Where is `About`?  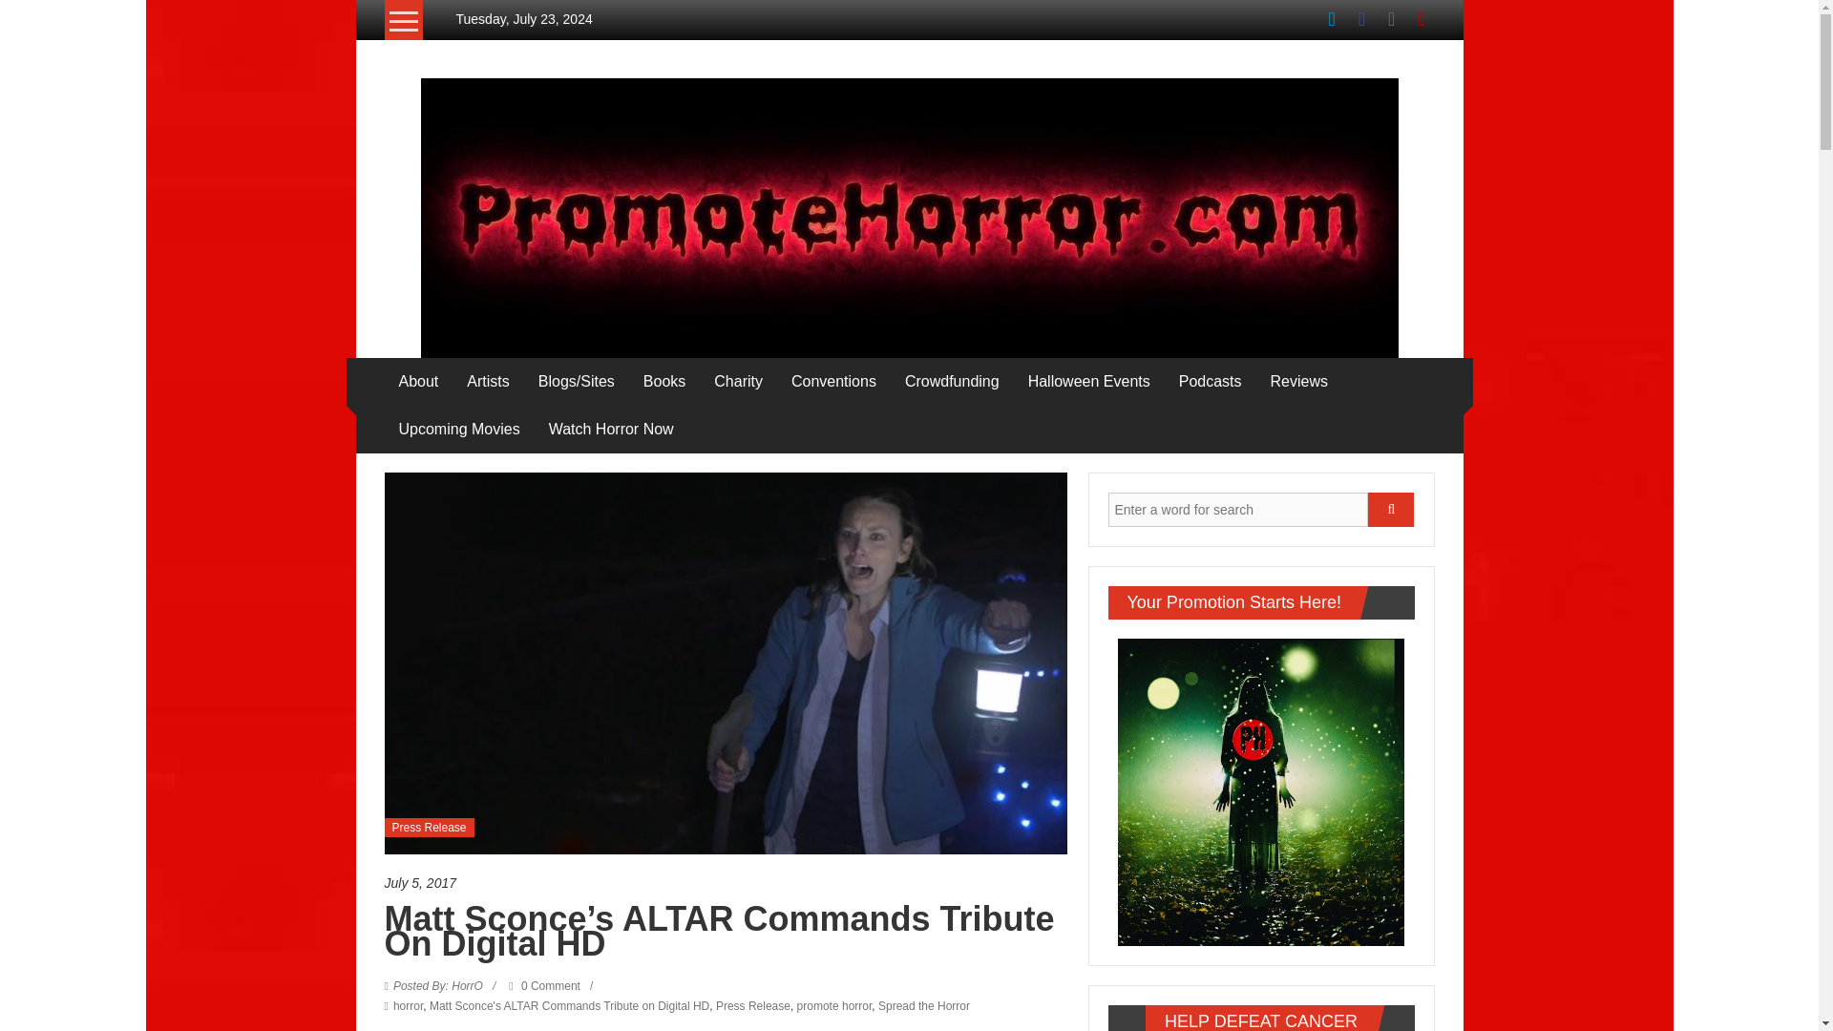
About is located at coordinates (419, 382).